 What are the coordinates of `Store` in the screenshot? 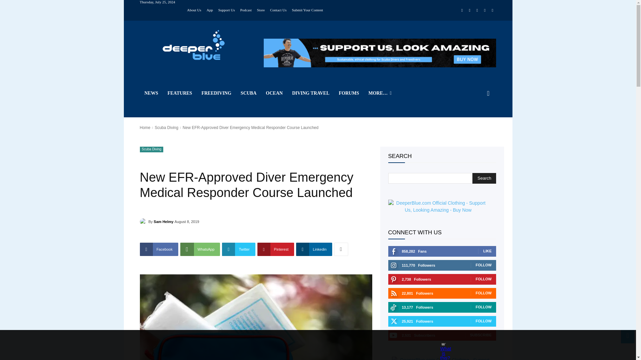 It's located at (260, 9).